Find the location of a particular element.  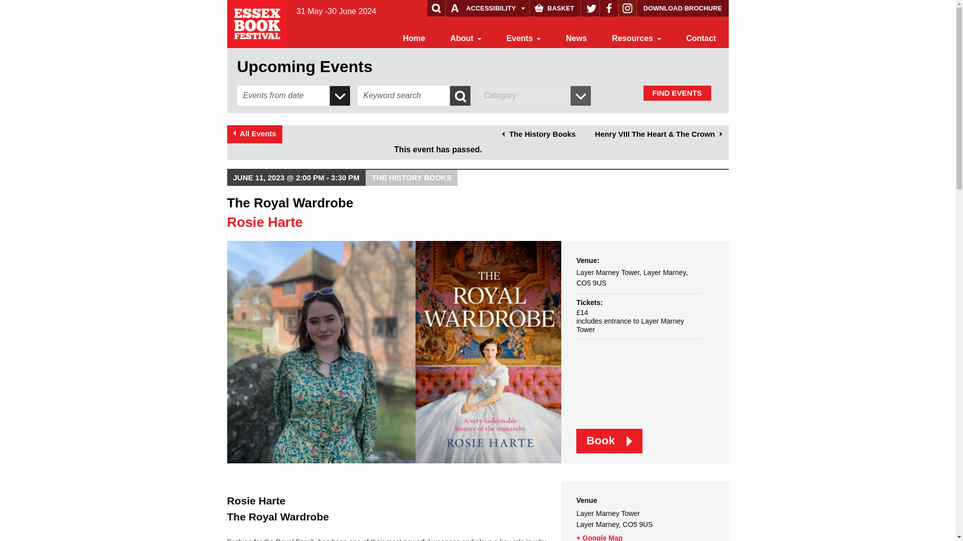

Find Events is located at coordinates (677, 93).